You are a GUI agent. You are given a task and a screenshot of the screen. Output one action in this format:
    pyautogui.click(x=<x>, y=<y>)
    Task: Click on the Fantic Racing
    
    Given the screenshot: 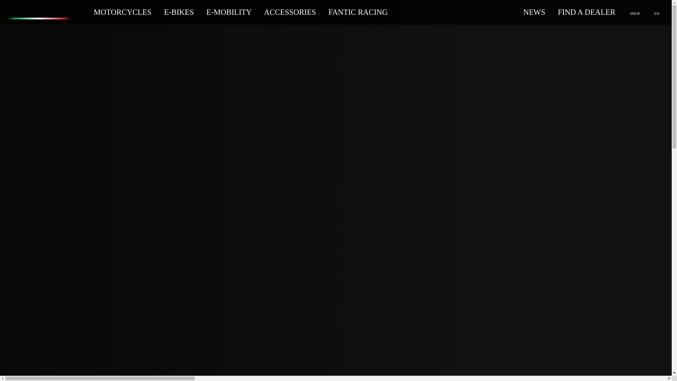 What is the action you would take?
    pyautogui.click(x=358, y=12)
    